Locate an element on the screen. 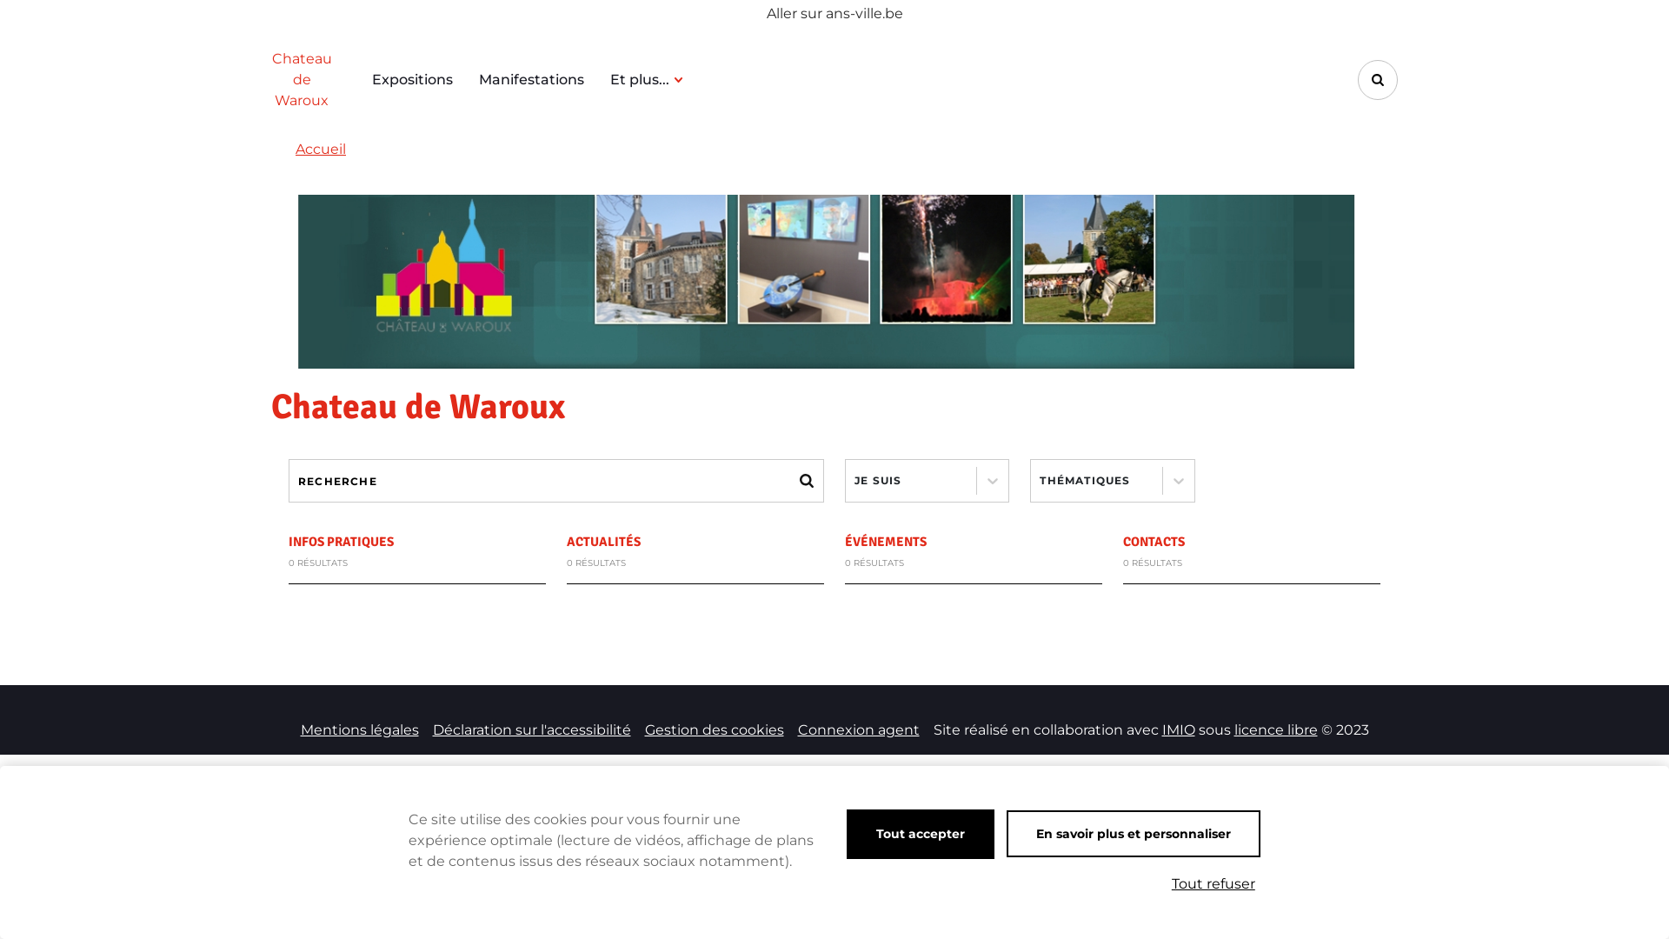 This screenshot has width=1669, height=939. Chateau de Waroux is located at coordinates (302, 80).